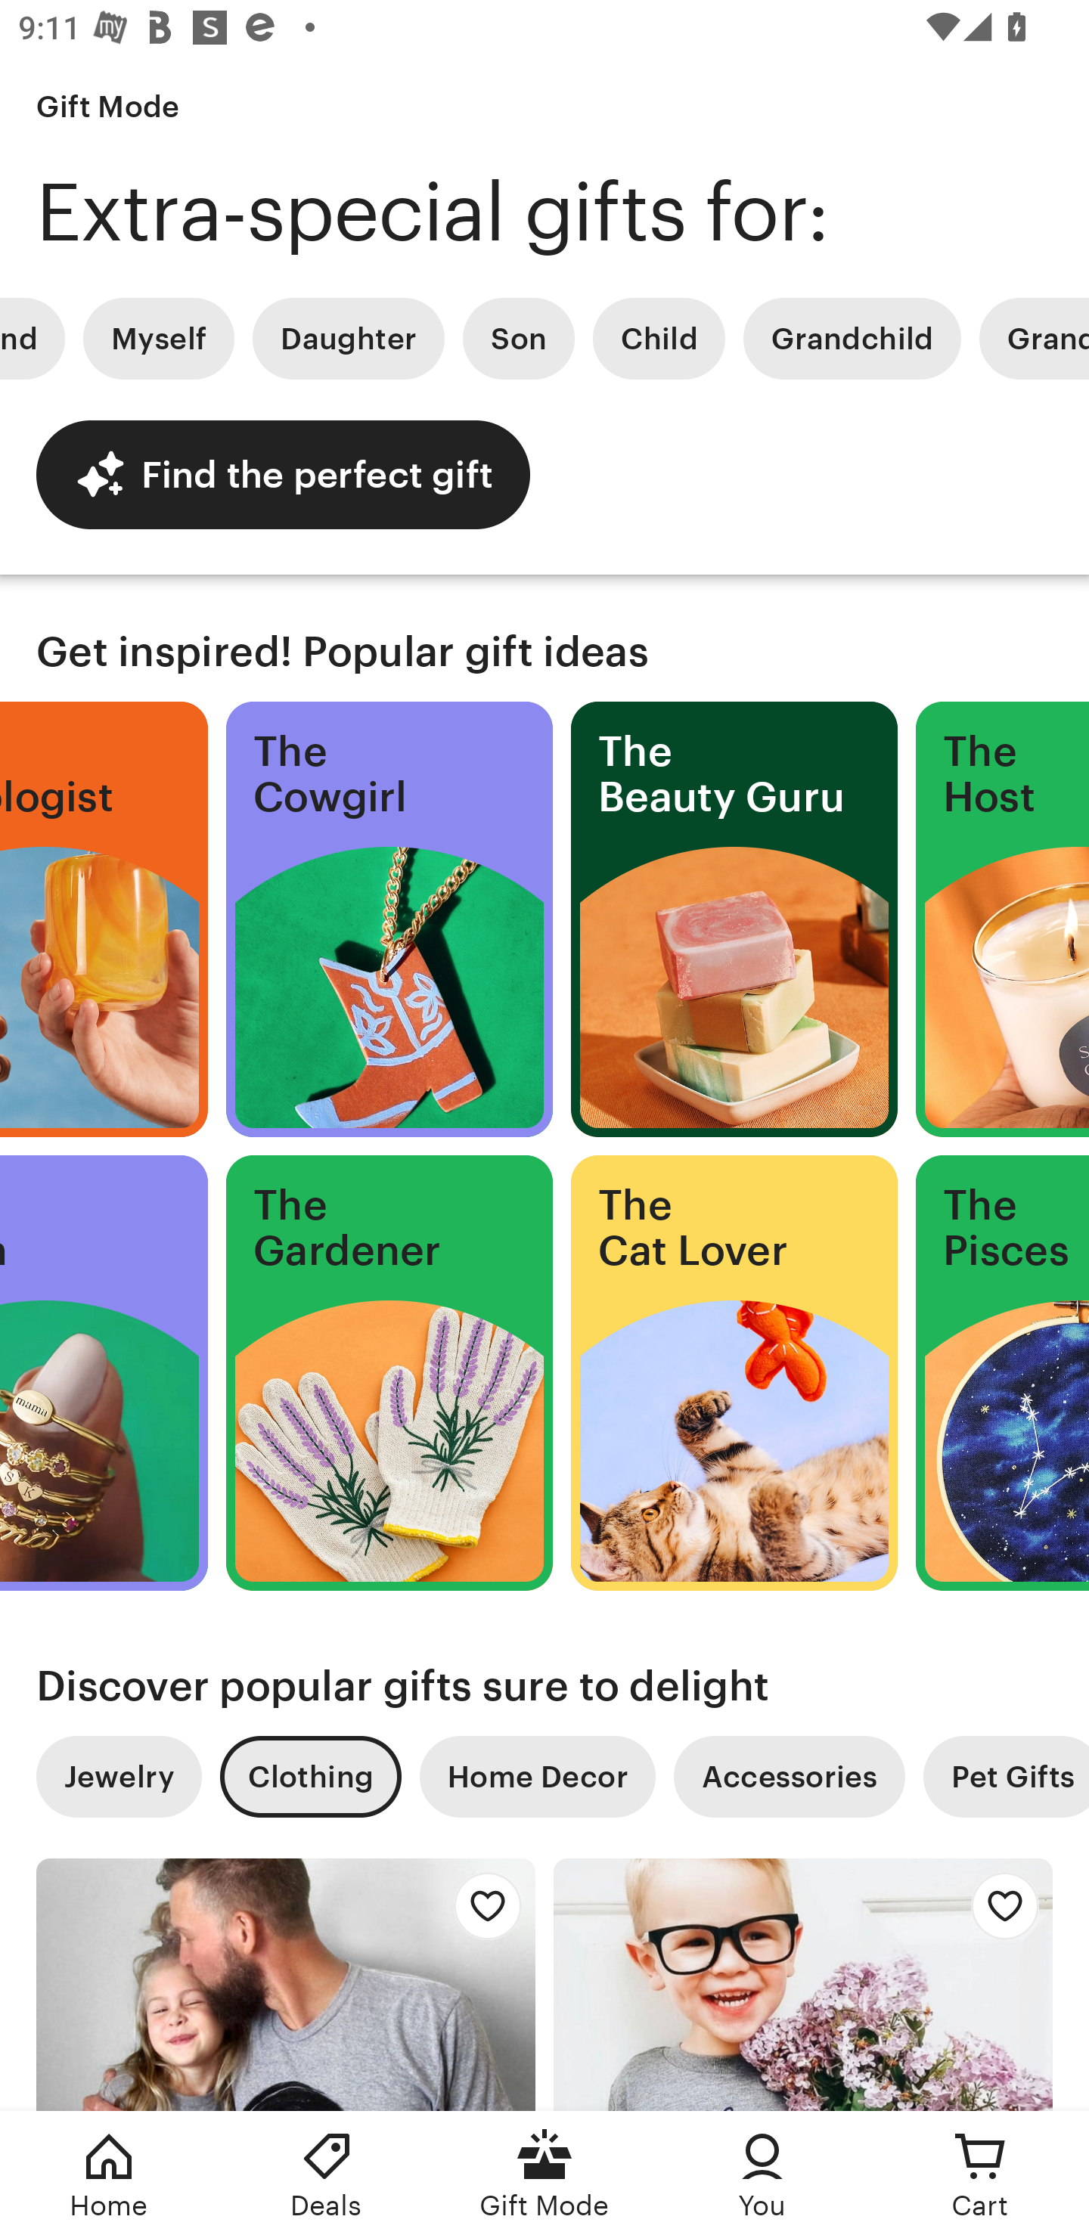  I want to click on Home Decor, so click(537, 1777).